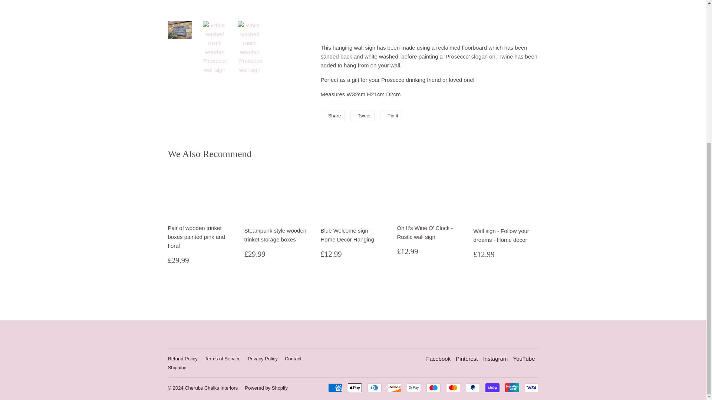 Image resolution: width=712 pixels, height=400 pixels. I want to click on Cherubs Chalks Interiors on Instagram, so click(495, 359).